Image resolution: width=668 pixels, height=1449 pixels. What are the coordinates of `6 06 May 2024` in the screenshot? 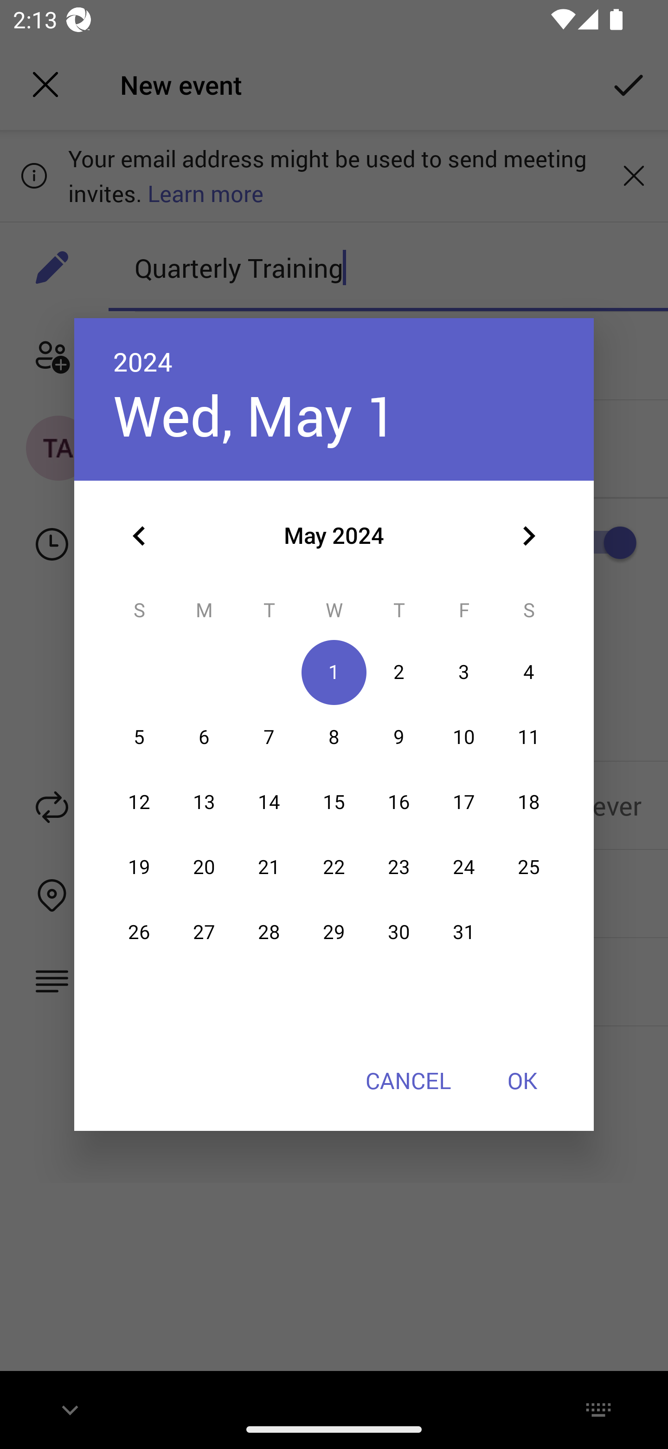 It's located at (204, 738).